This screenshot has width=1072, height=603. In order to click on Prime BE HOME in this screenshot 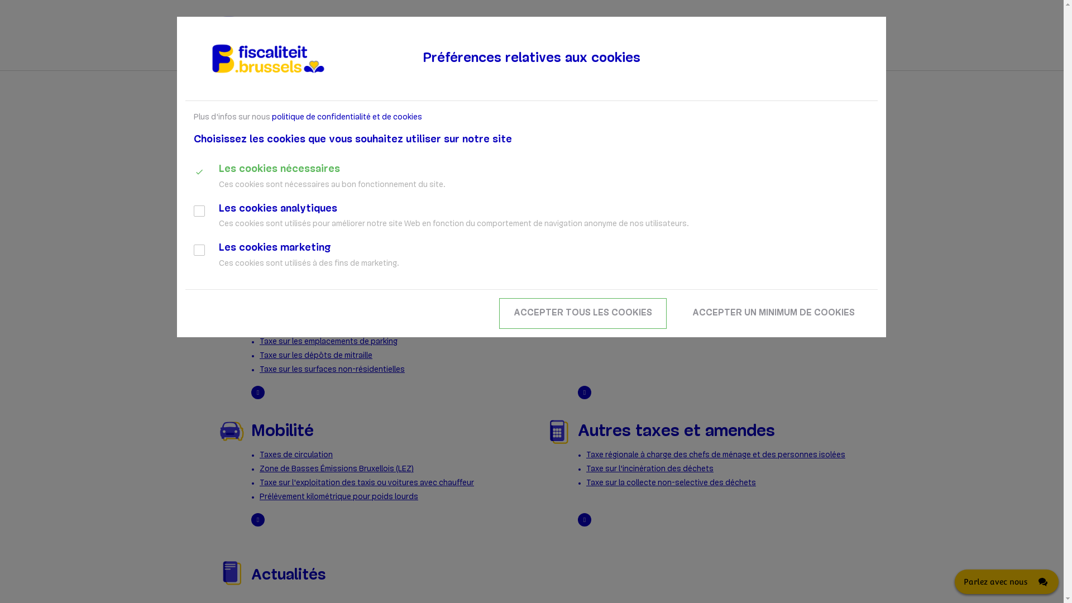, I will do `click(287, 328)`.